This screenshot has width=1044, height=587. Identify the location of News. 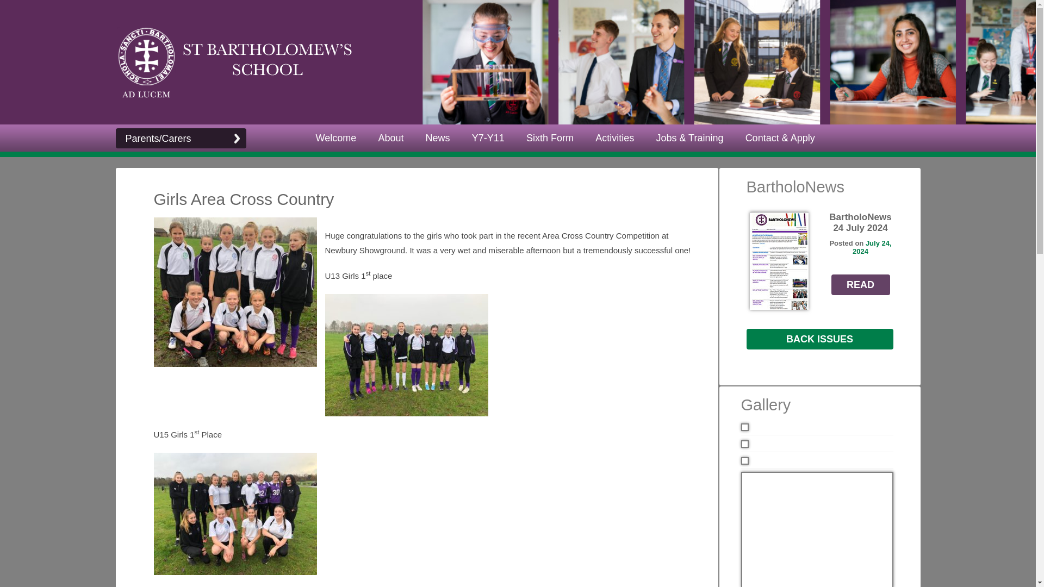
(438, 138).